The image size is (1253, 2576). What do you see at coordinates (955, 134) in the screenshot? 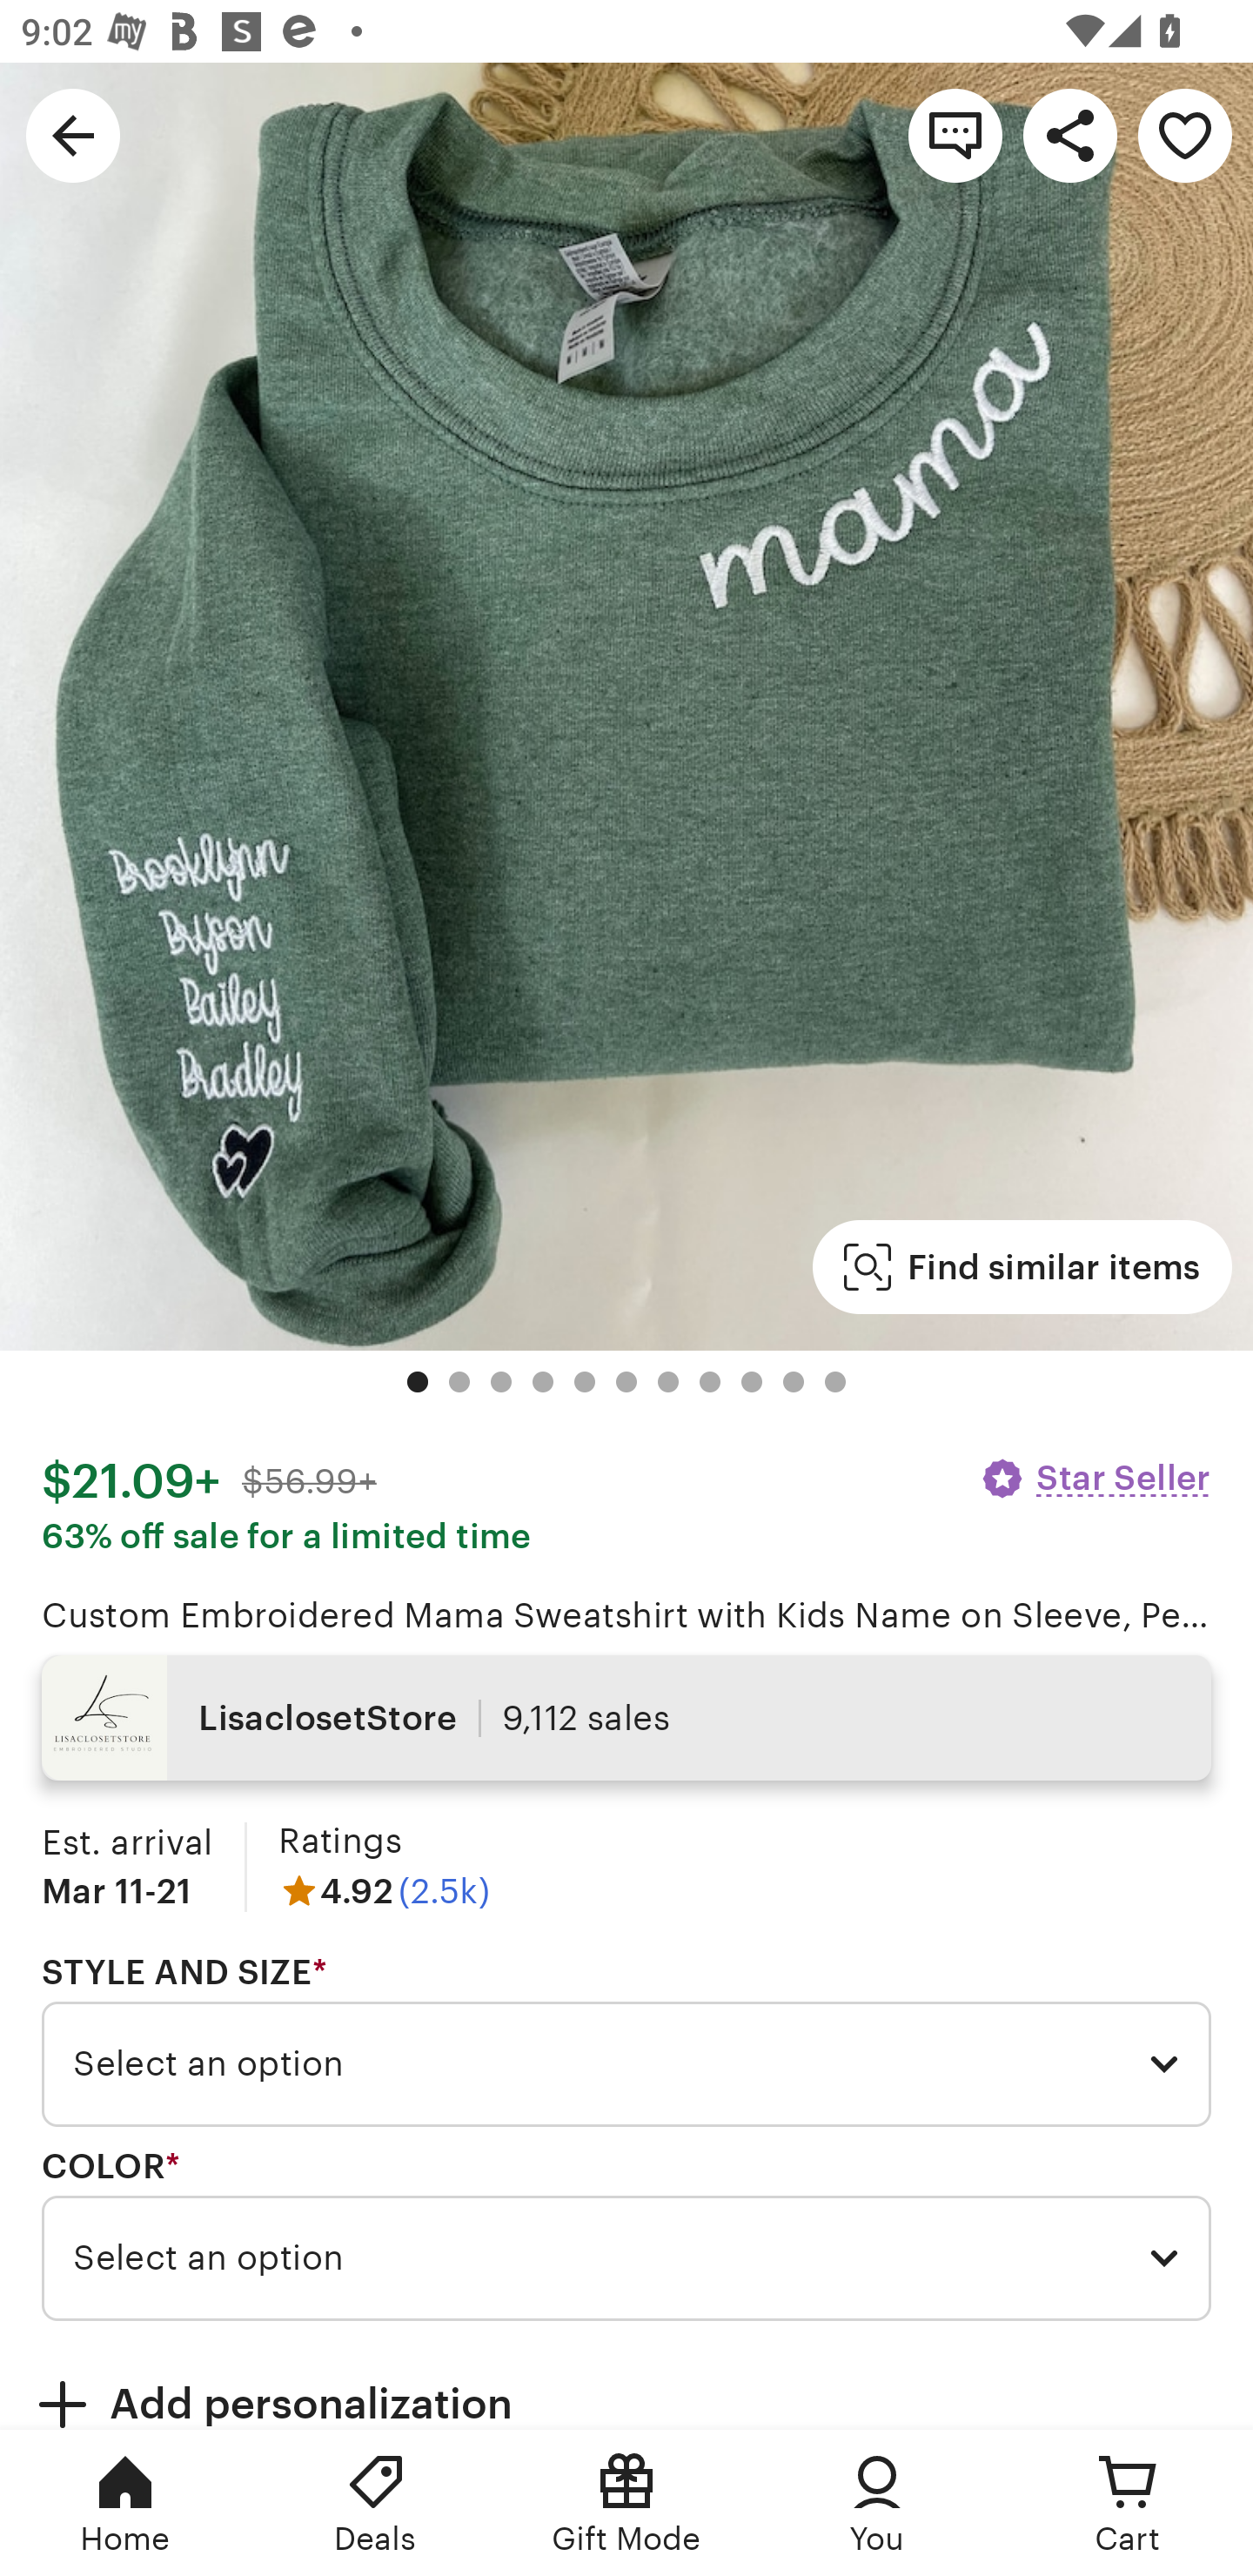
I see `Contact shop` at bounding box center [955, 134].